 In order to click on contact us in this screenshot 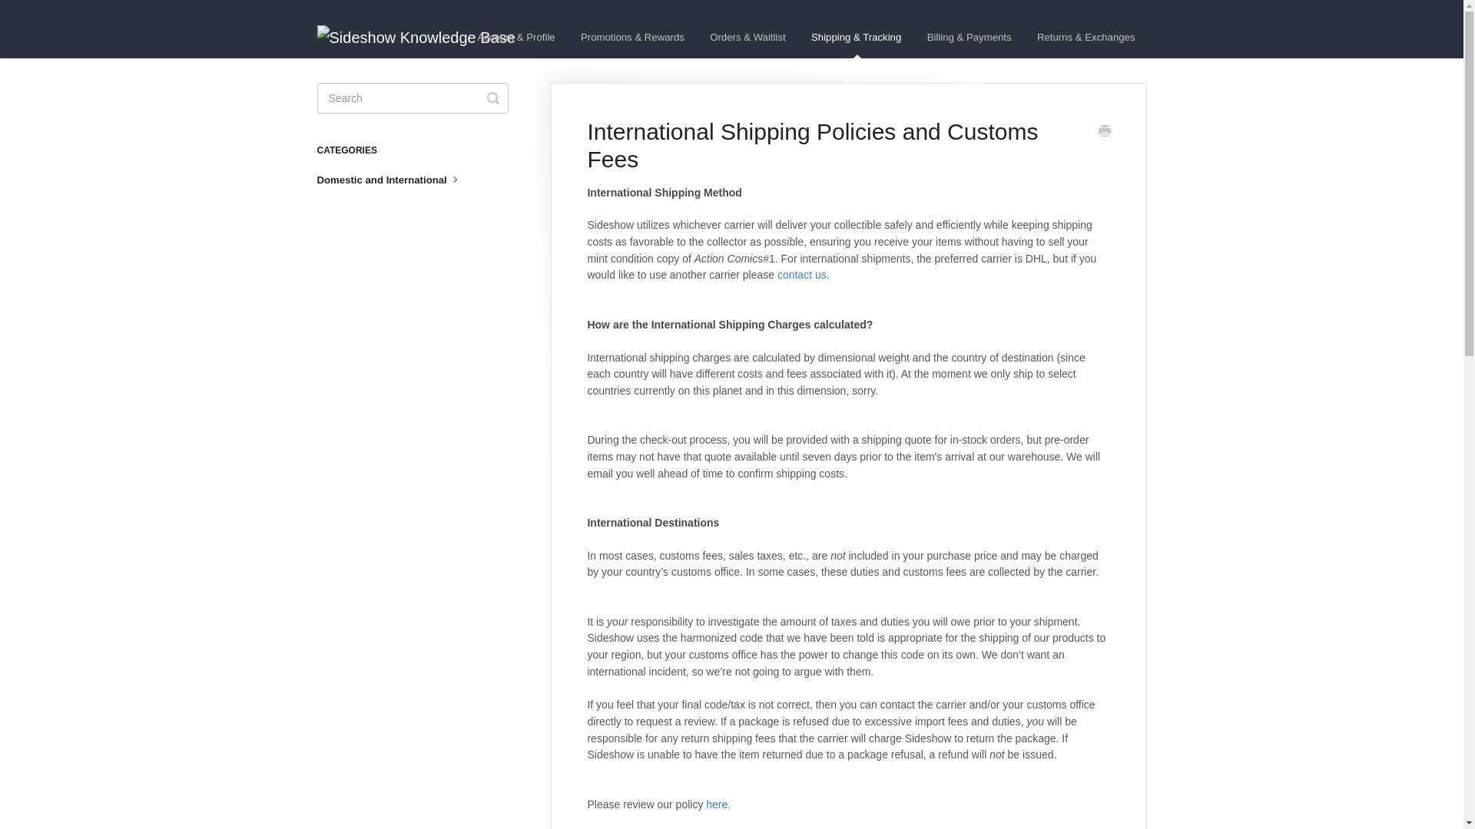, I will do `click(801, 275)`.